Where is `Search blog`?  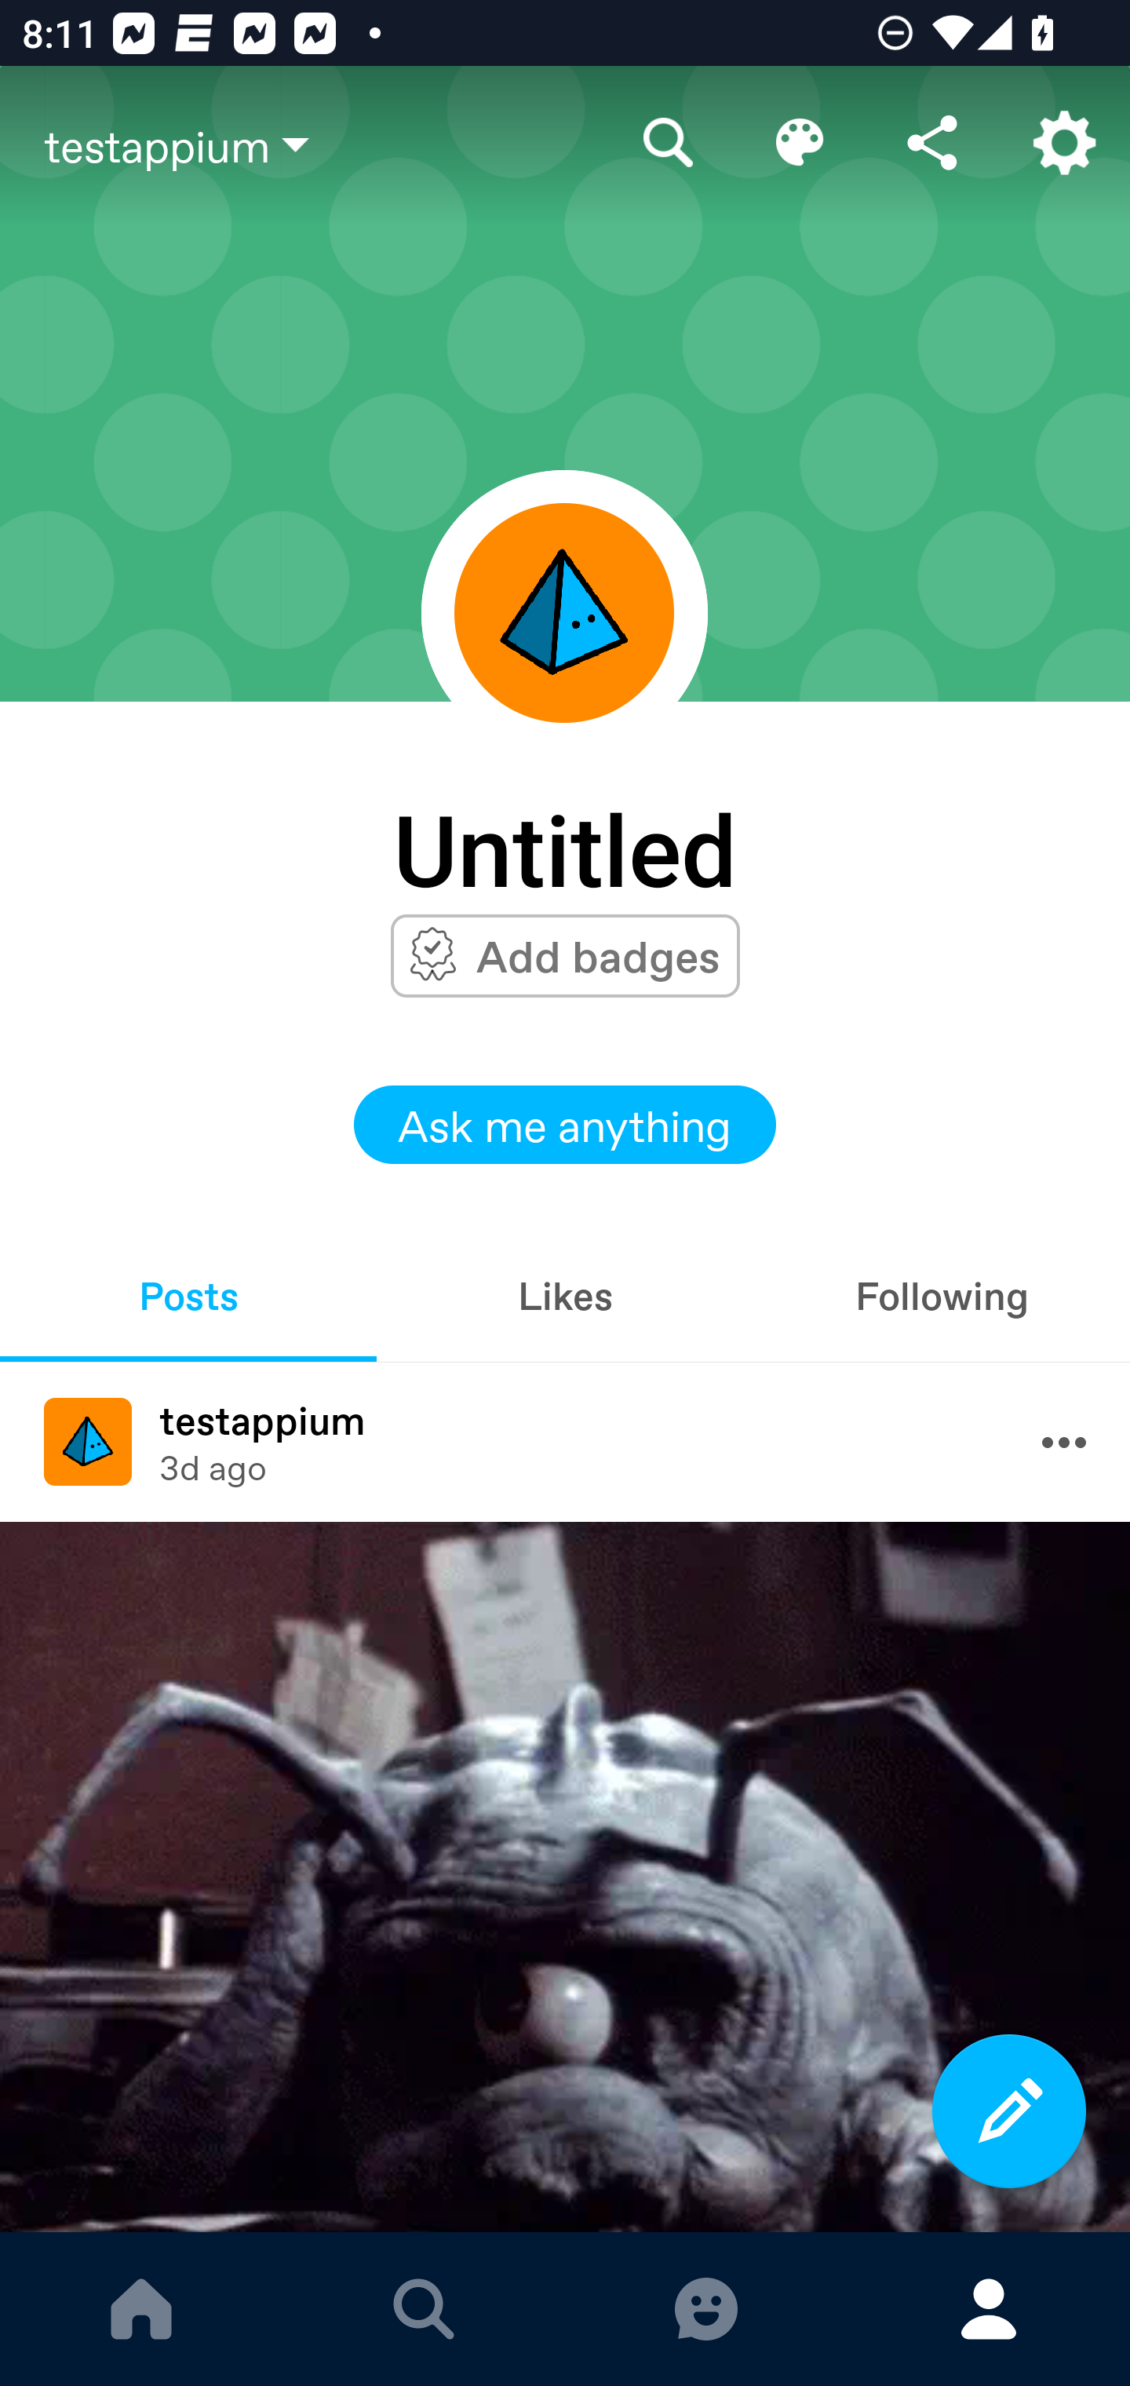
Search blog is located at coordinates (669, 143).